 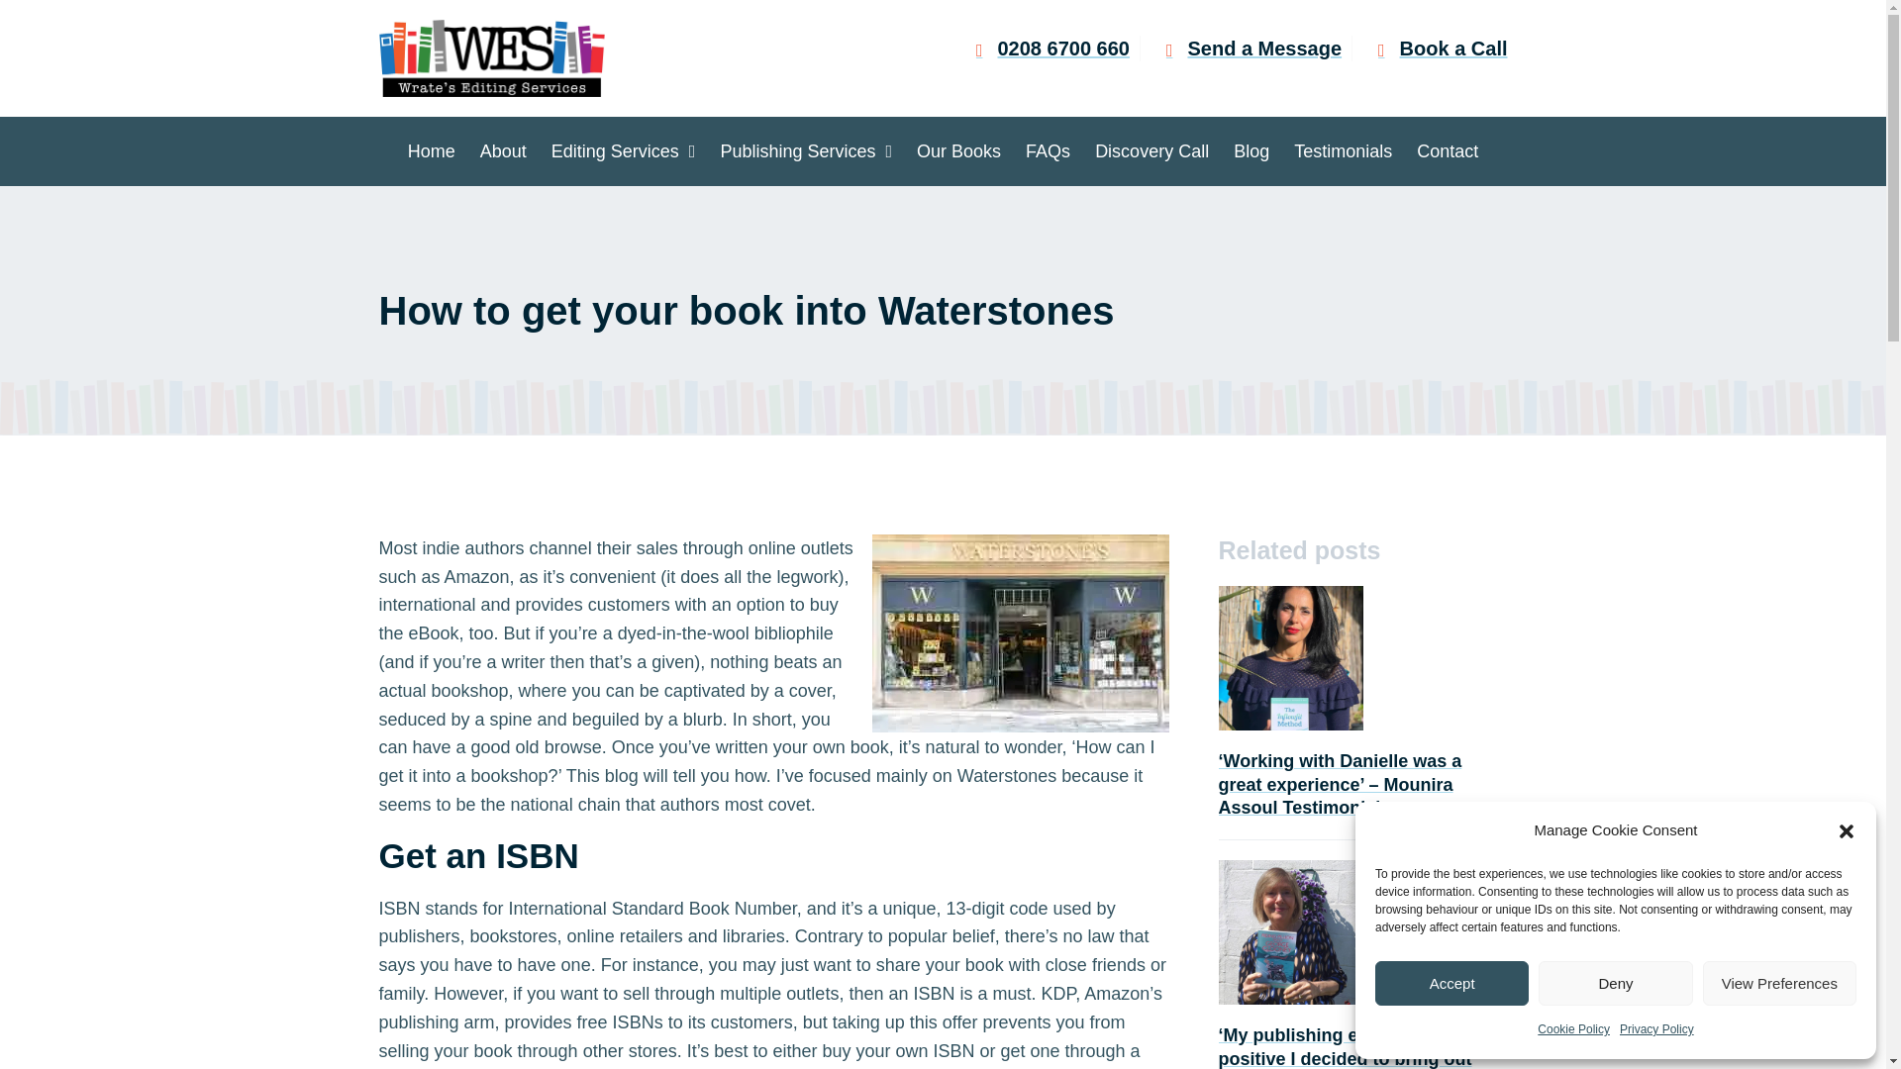 What do you see at coordinates (1246, 48) in the screenshot?
I see `Send a Message` at bounding box center [1246, 48].